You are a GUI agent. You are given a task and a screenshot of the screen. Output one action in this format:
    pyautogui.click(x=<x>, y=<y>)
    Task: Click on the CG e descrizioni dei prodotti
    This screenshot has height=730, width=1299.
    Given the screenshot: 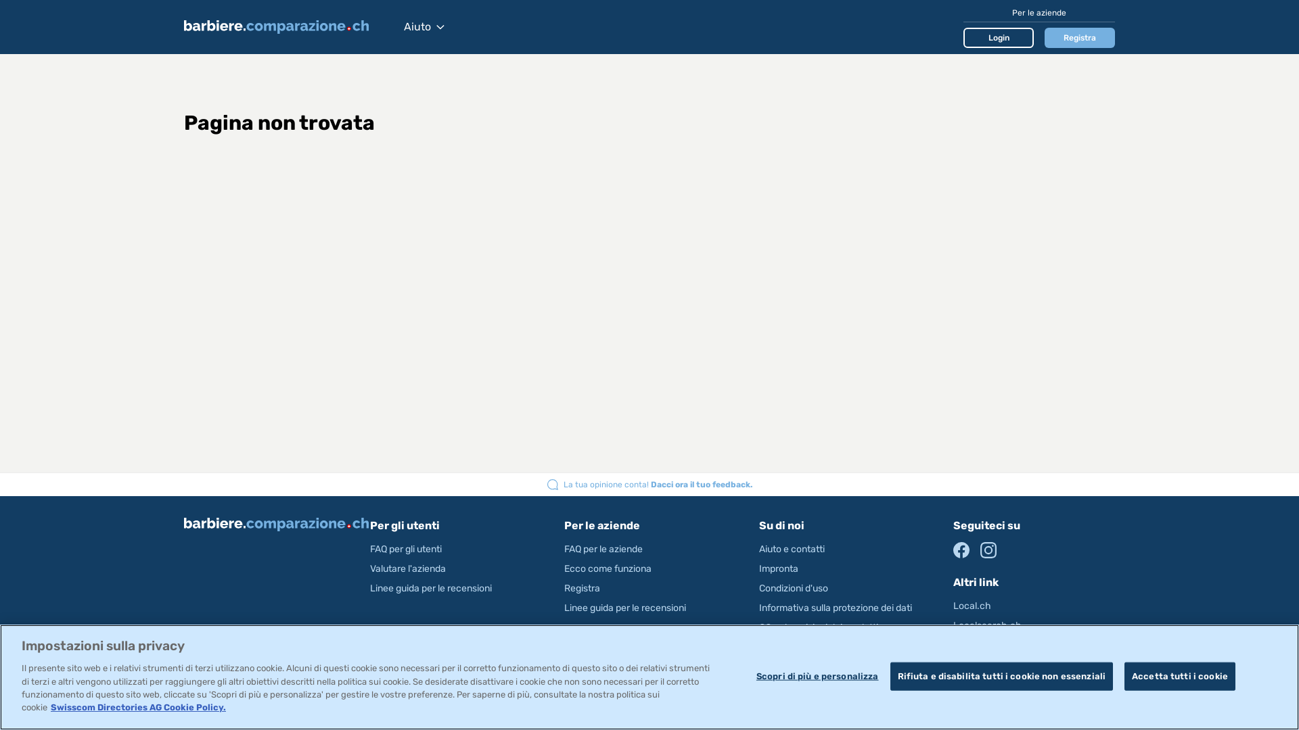 What is the action you would take?
    pyautogui.click(x=819, y=627)
    